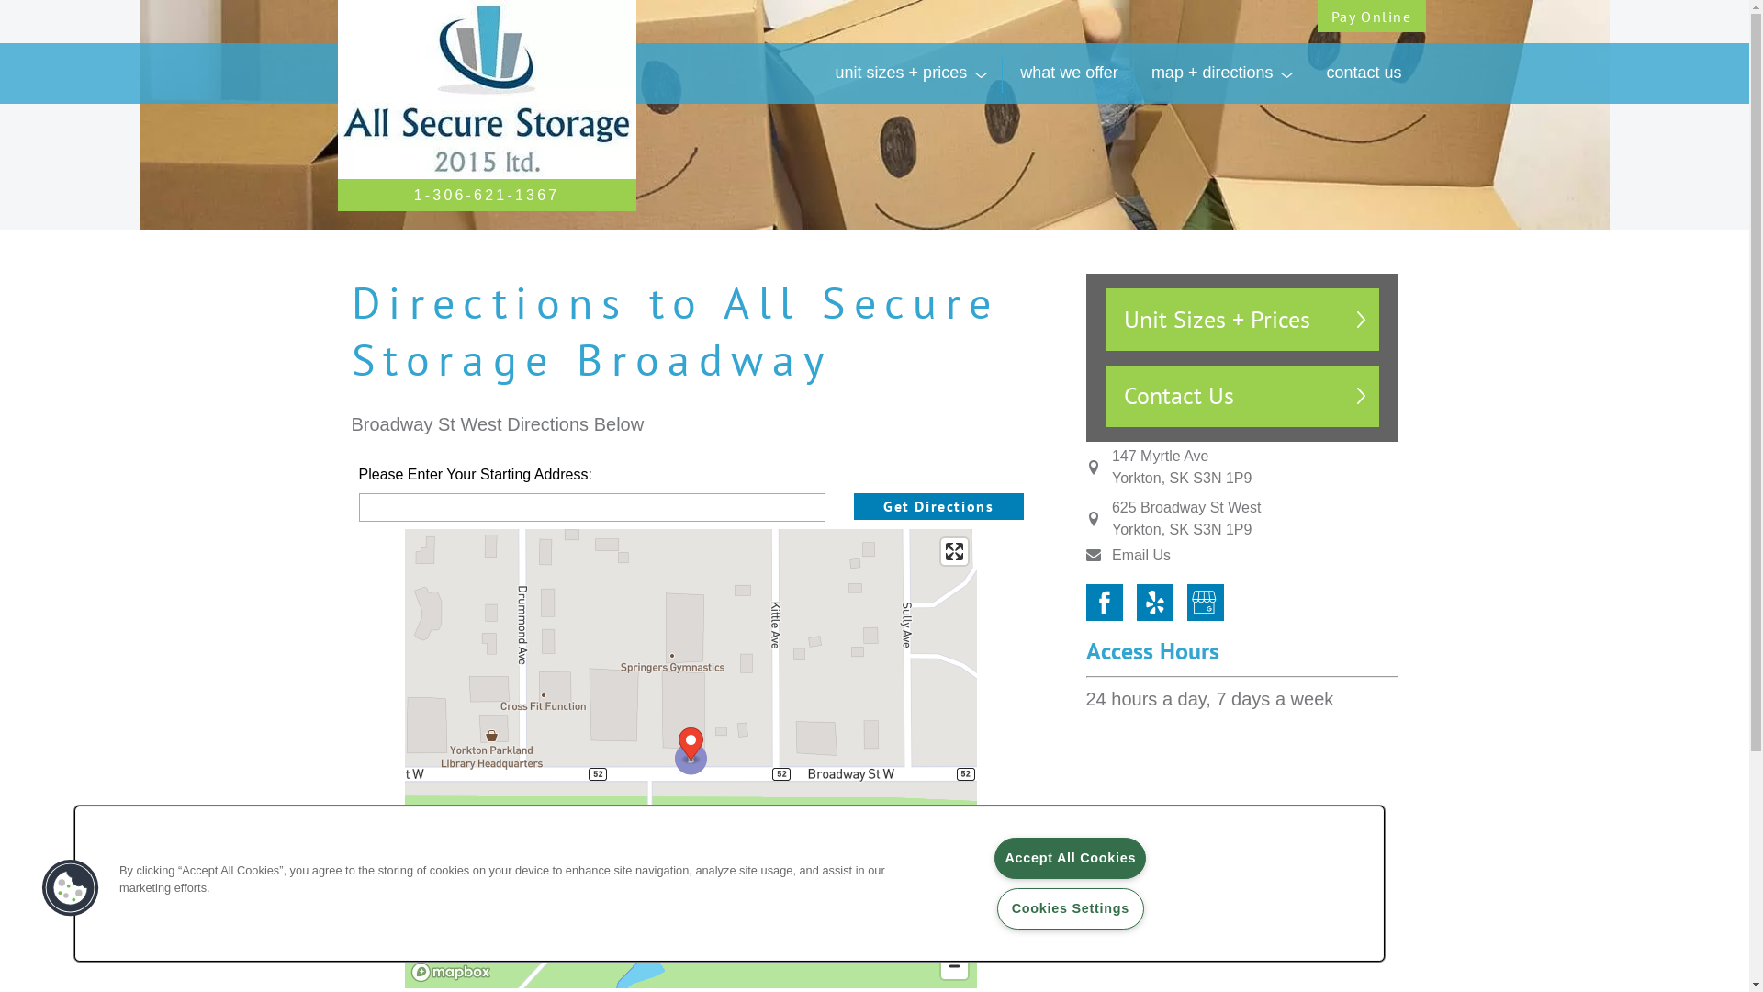 This screenshot has height=992, width=1763. I want to click on 625 Broadway St West
Yorkton, SK S3N 1P9, so click(1186, 519).